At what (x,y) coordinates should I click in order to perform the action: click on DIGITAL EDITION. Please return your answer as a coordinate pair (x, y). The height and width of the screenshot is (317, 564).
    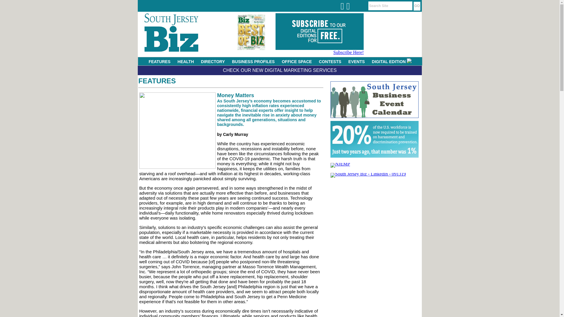
    Looking at the image, I should click on (392, 62).